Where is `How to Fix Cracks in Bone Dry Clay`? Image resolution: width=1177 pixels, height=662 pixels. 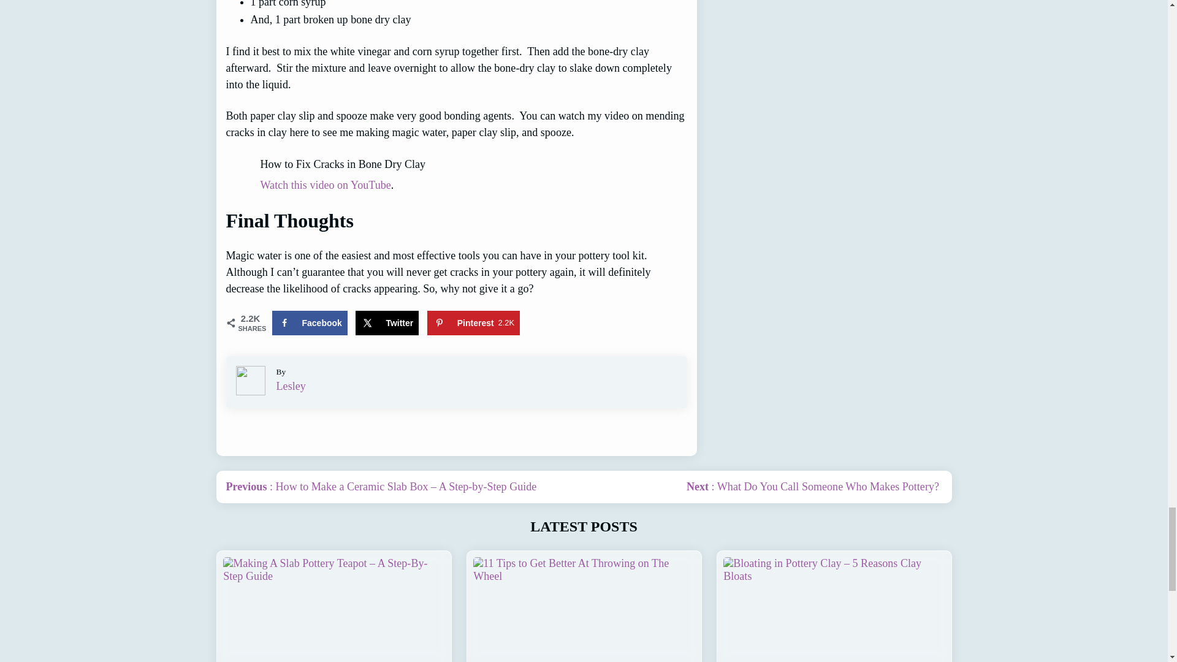
How to Fix Cracks in Bone Dry Clay is located at coordinates (456, 164).